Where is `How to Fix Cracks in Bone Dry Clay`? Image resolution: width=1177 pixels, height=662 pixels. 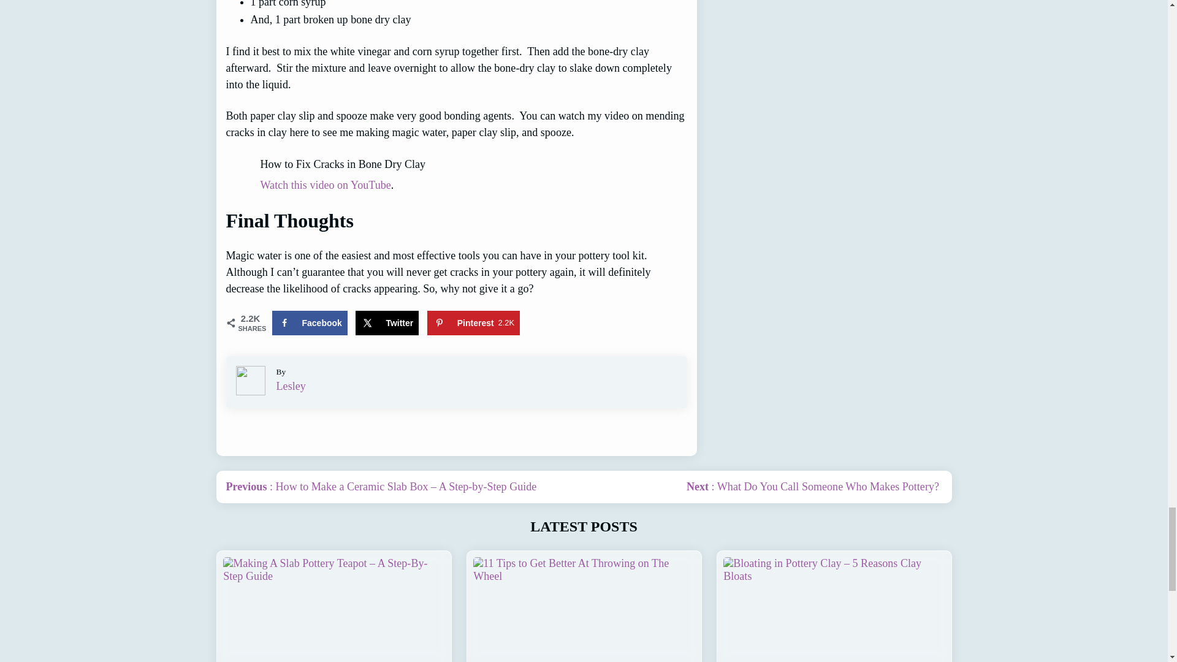
How to Fix Cracks in Bone Dry Clay is located at coordinates (456, 164).